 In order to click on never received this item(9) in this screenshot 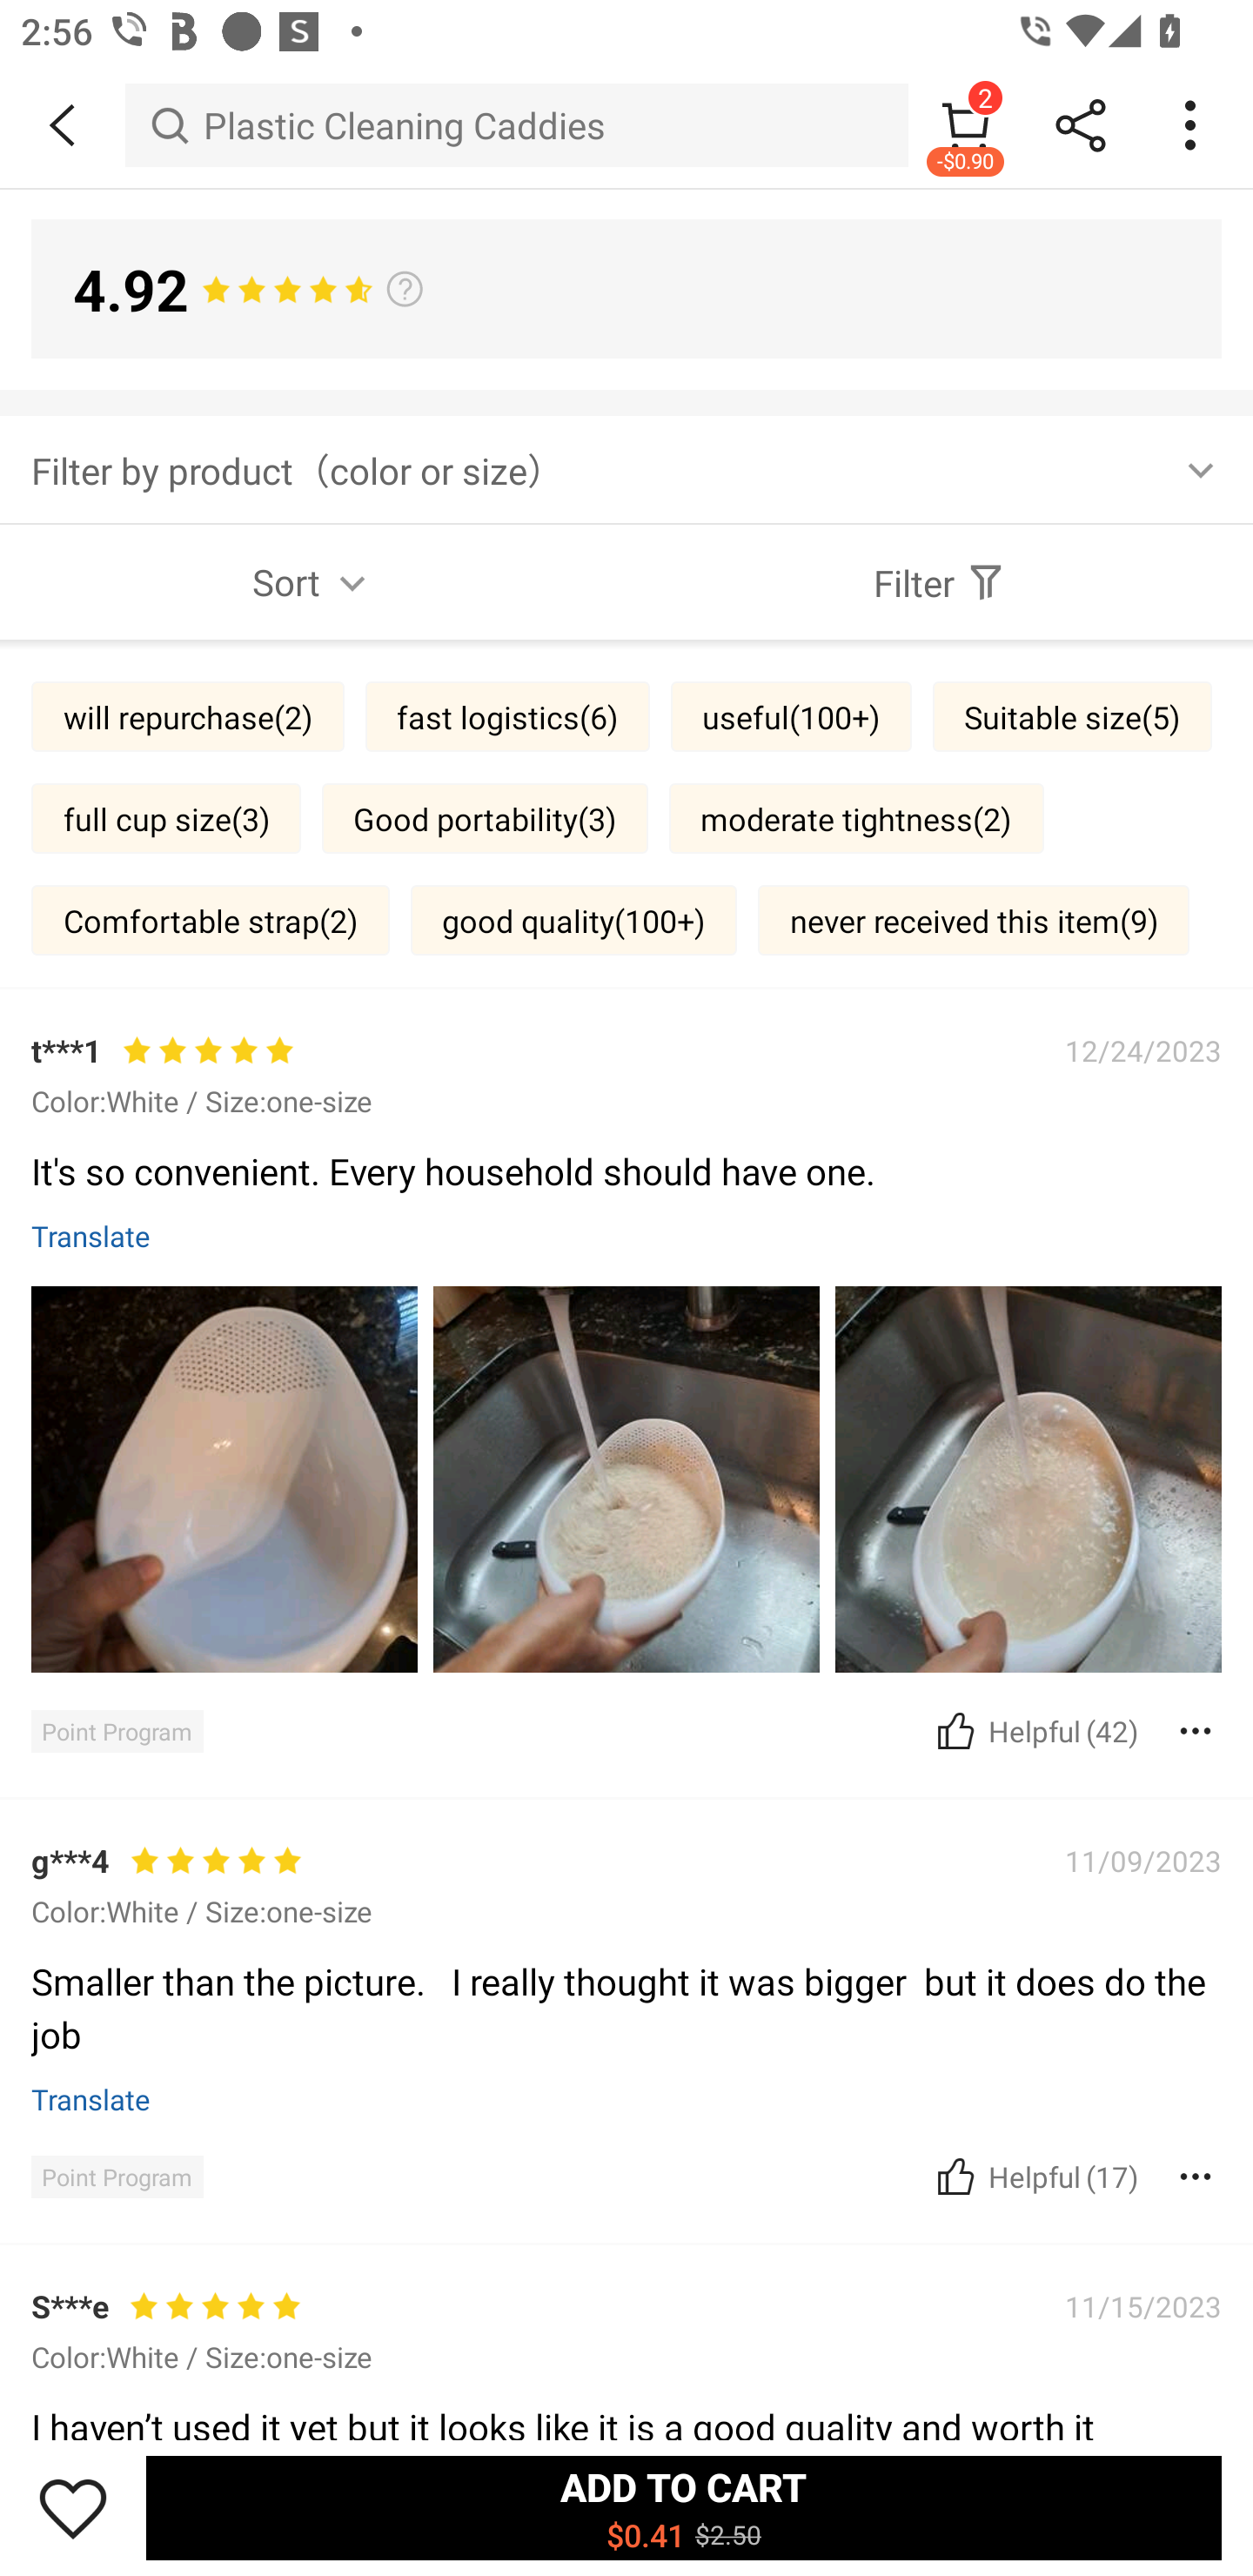, I will do `click(973, 921)`.